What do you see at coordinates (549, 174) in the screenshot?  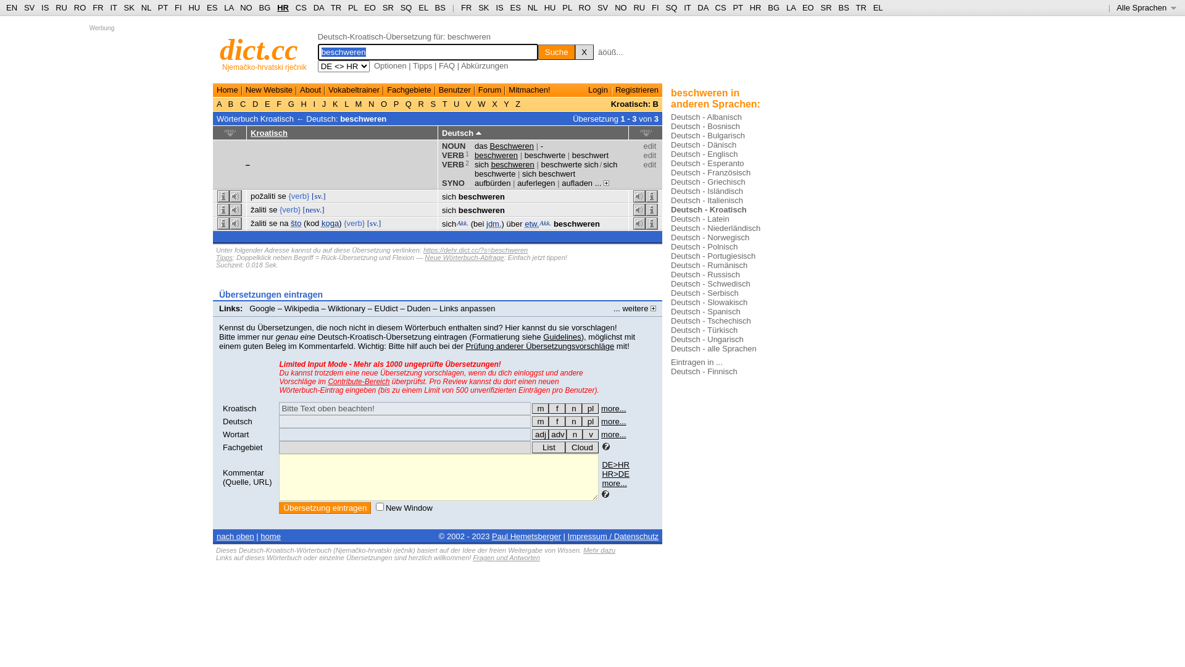 I see `sich beschwert` at bounding box center [549, 174].